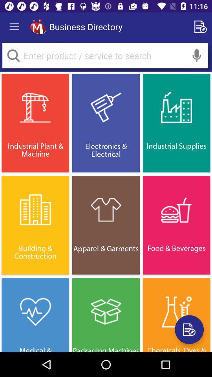 This screenshot has width=212, height=377. Describe the element at coordinates (197, 56) in the screenshot. I see `turn on microphone` at that location.